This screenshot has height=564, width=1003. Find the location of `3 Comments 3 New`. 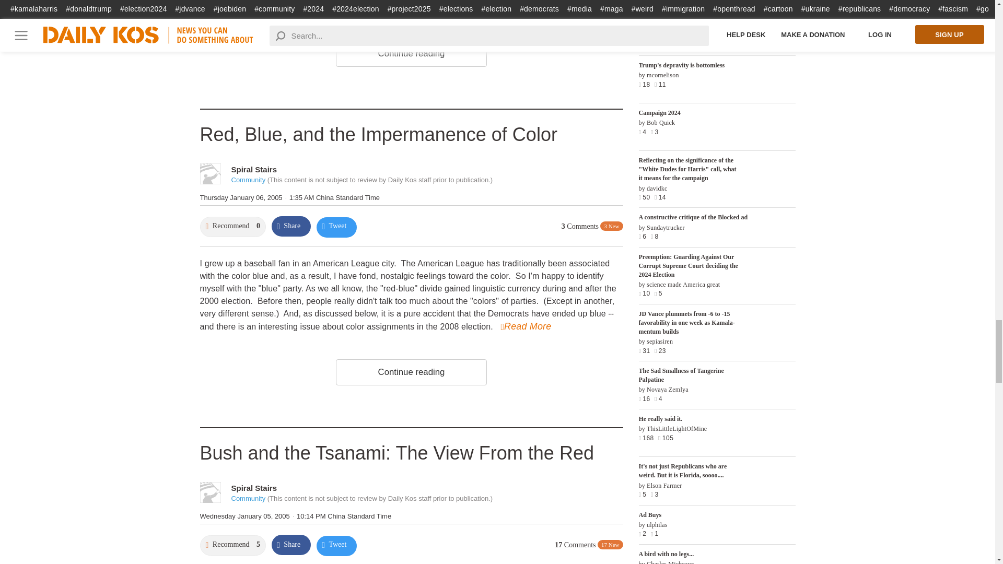

3 Comments 3 New is located at coordinates (592, 226).